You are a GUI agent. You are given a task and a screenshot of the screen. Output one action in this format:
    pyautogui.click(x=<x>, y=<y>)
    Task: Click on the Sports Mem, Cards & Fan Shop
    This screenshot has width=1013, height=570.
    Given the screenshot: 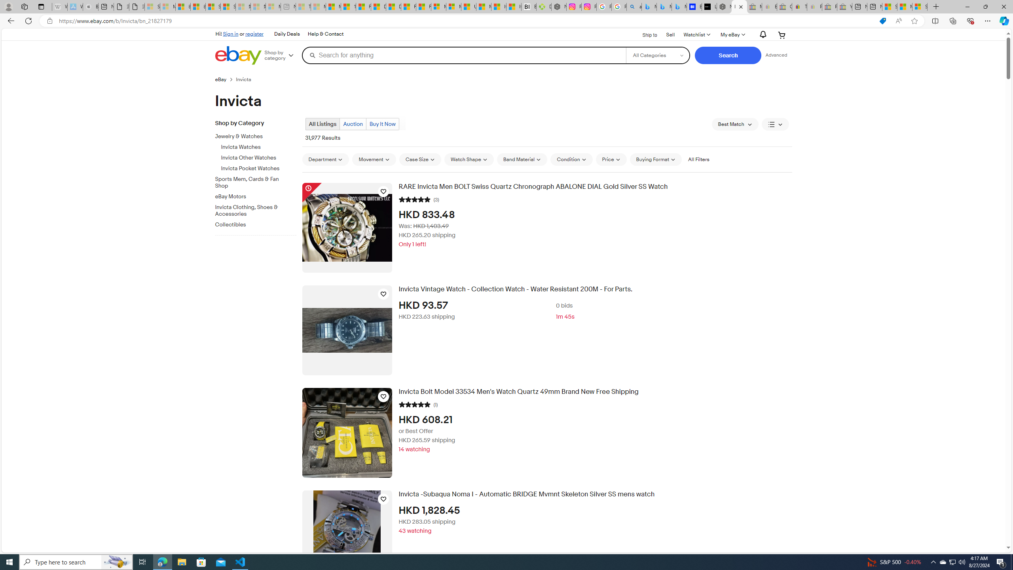 What is the action you would take?
    pyautogui.click(x=252, y=182)
    